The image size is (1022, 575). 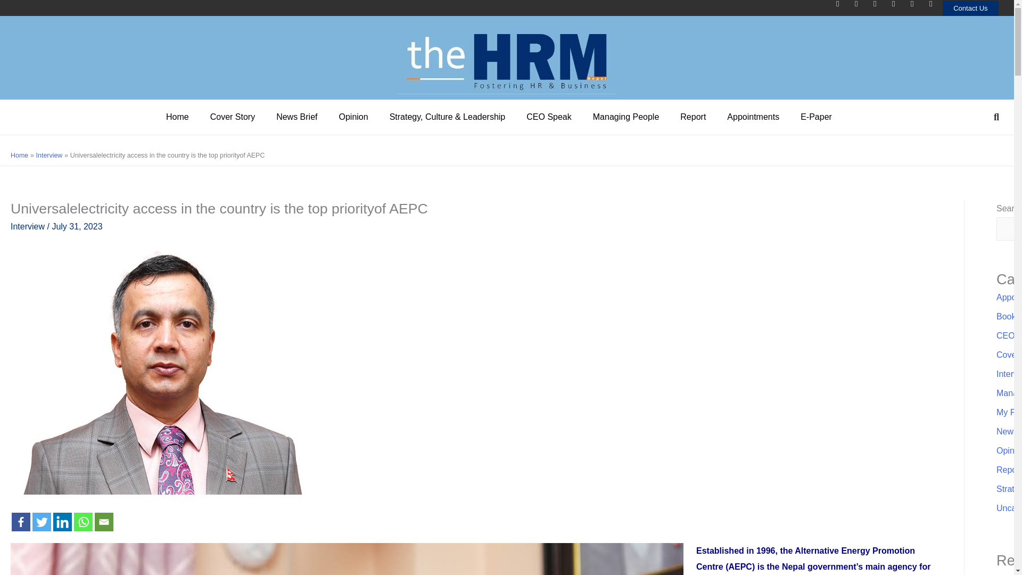 I want to click on Home, so click(x=177, y=117).